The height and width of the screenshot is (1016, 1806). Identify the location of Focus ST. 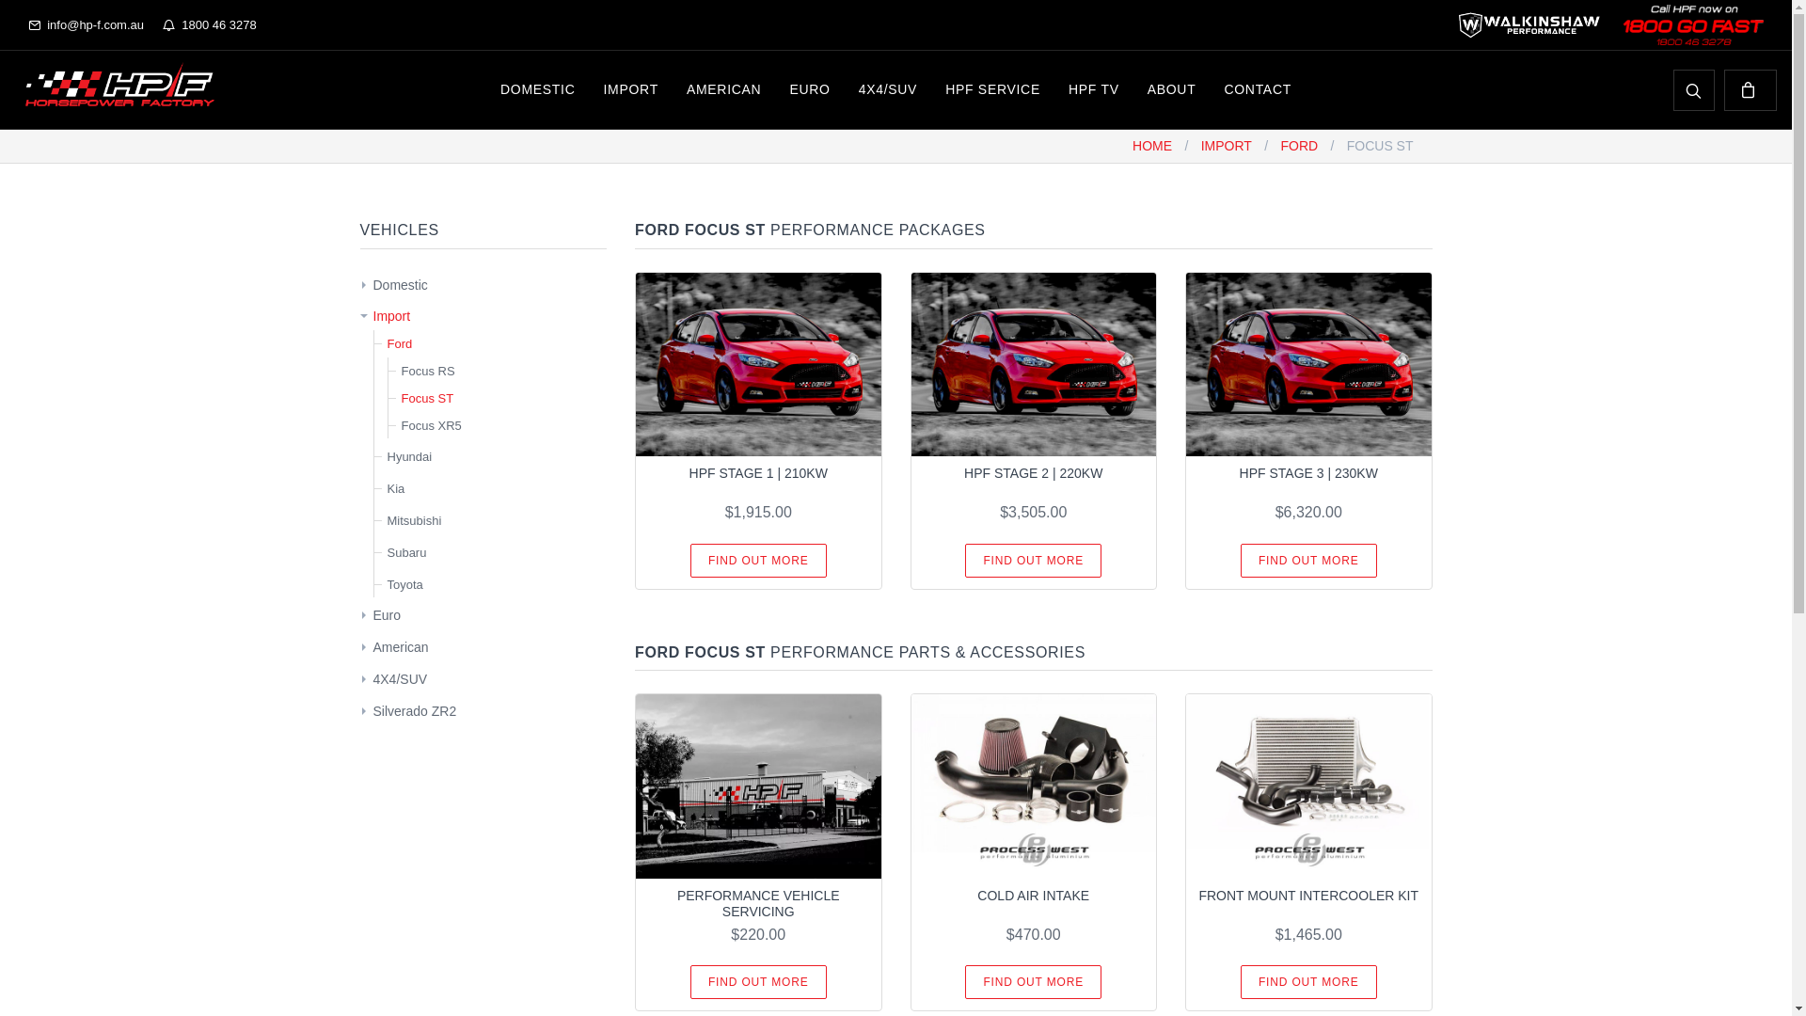
(427, 399).